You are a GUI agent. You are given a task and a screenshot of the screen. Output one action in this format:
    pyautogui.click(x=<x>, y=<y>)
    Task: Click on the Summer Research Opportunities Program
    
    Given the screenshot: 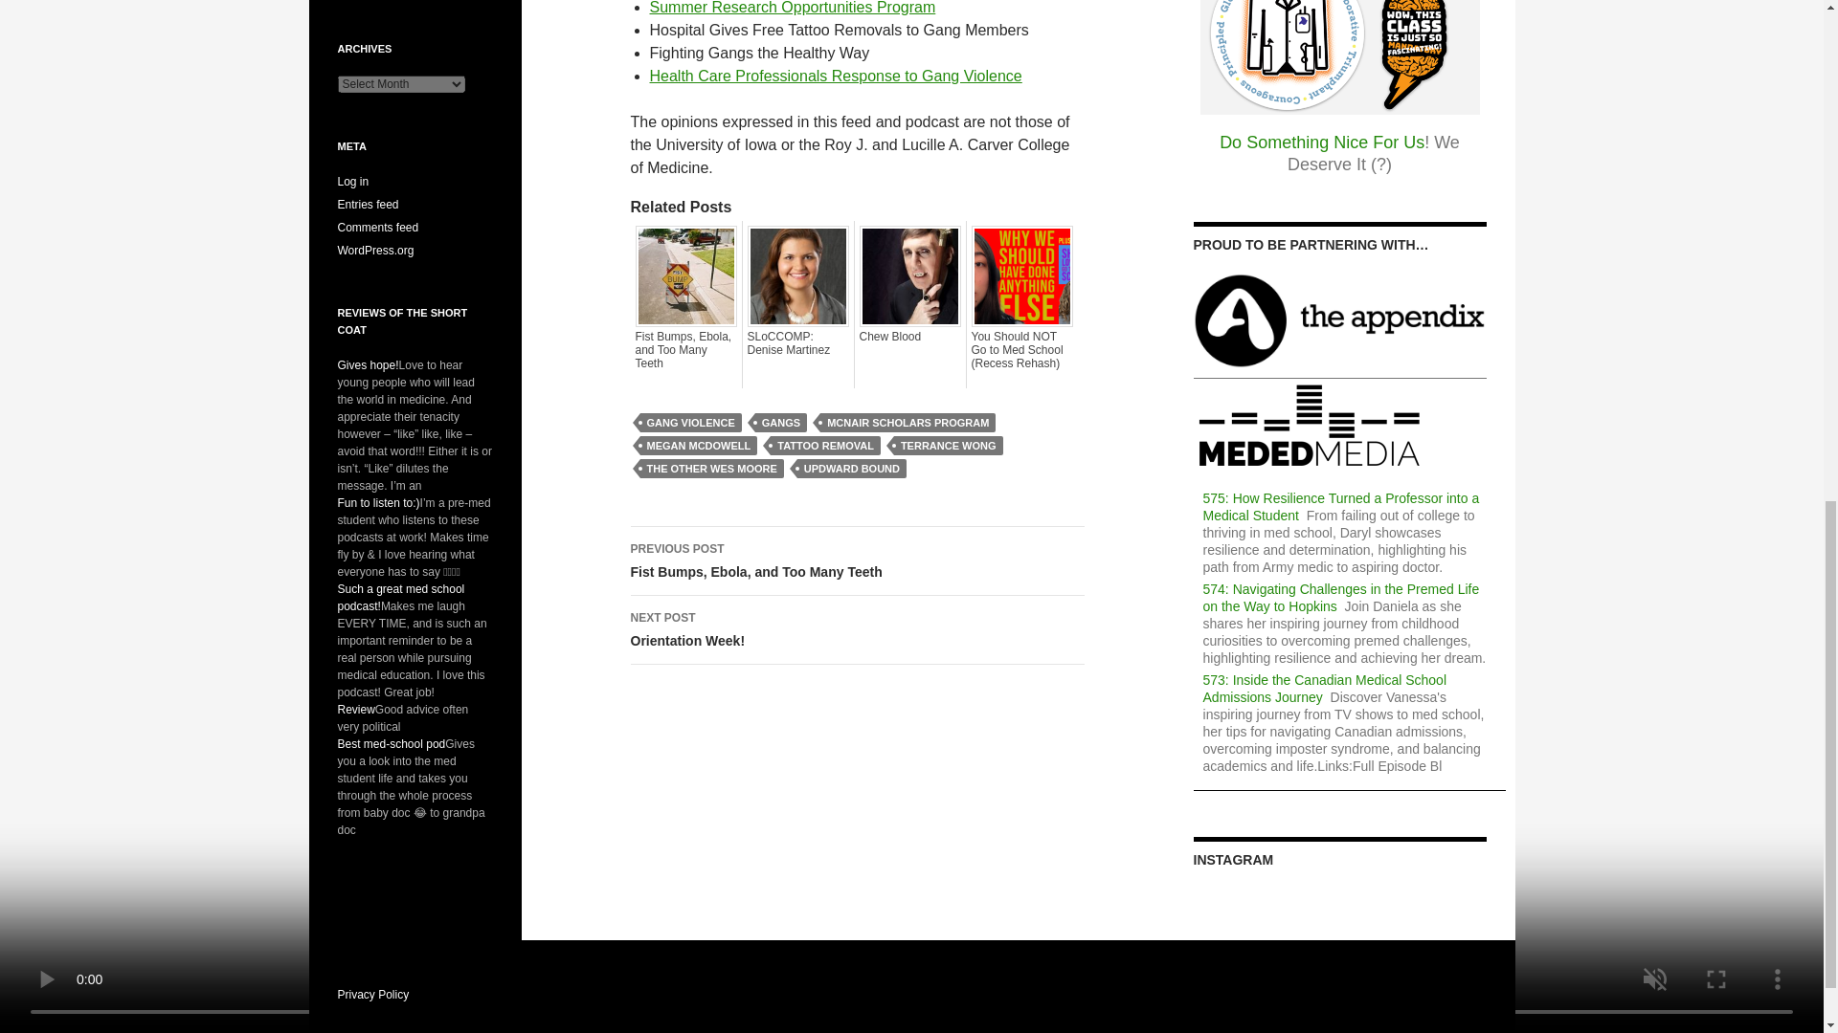 What is the action you would take?
    pyautogui.click(x=792, y=8)
    